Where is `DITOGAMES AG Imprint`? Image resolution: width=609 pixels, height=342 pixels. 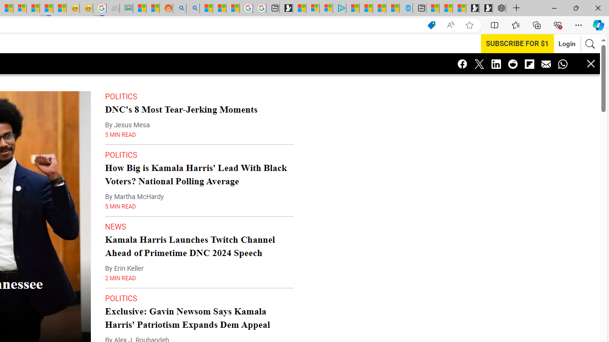 DITOGAMES AG Imprint is located at coordinates (127, 9).